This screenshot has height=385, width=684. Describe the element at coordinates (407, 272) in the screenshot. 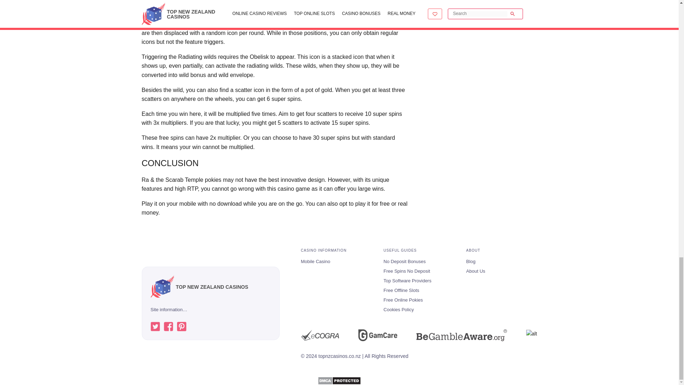

I see `Free Spins No Deposit` at that location.